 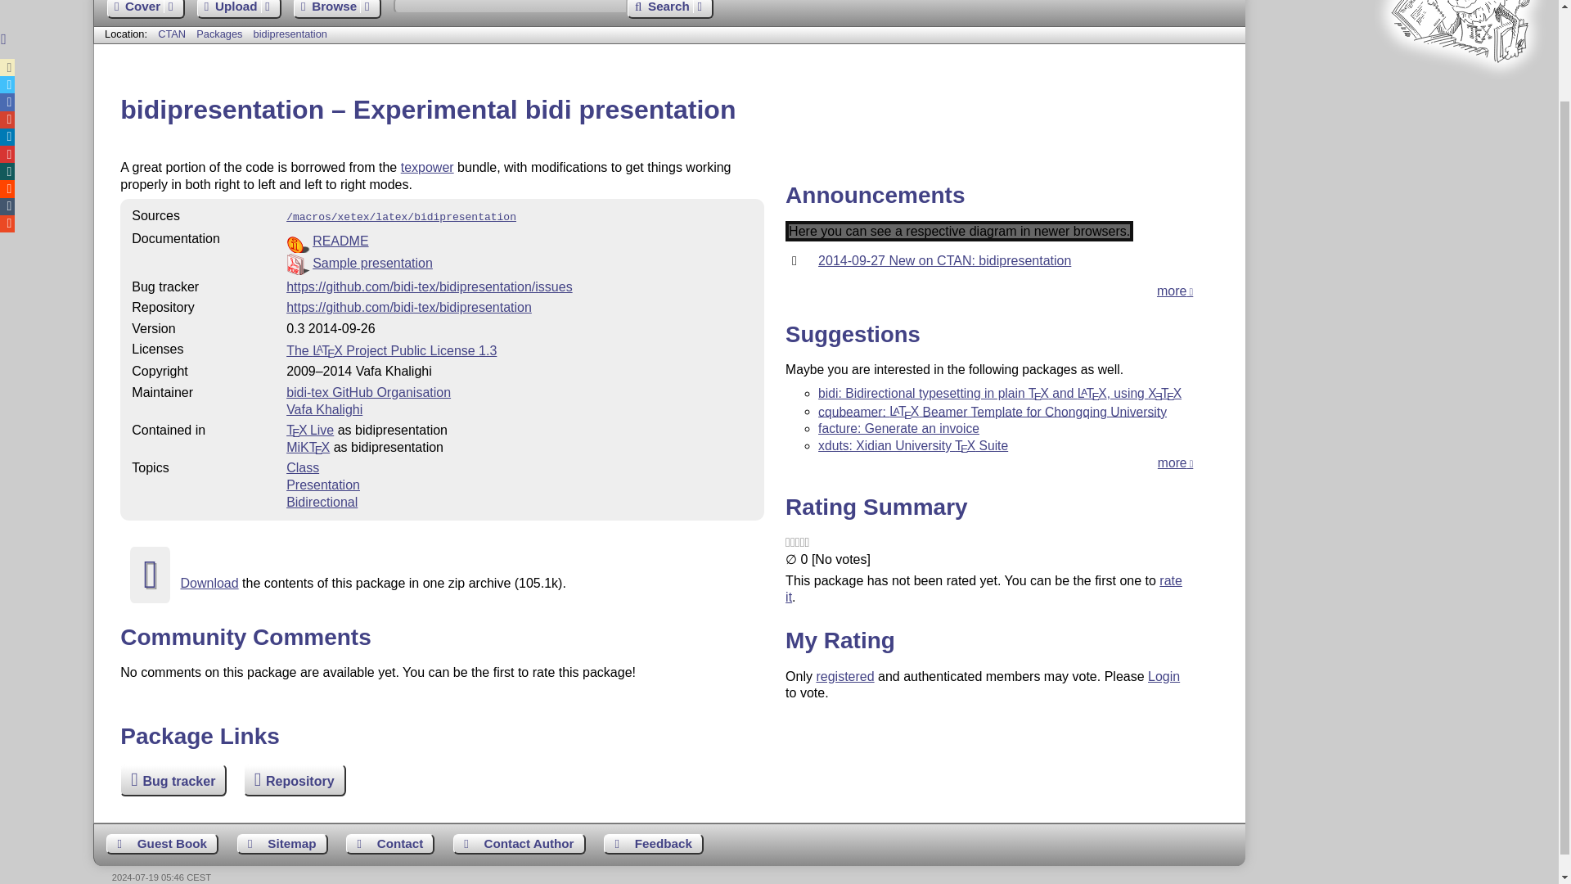 I want to click on Show the structure of this site, so click(x=282, y=844).